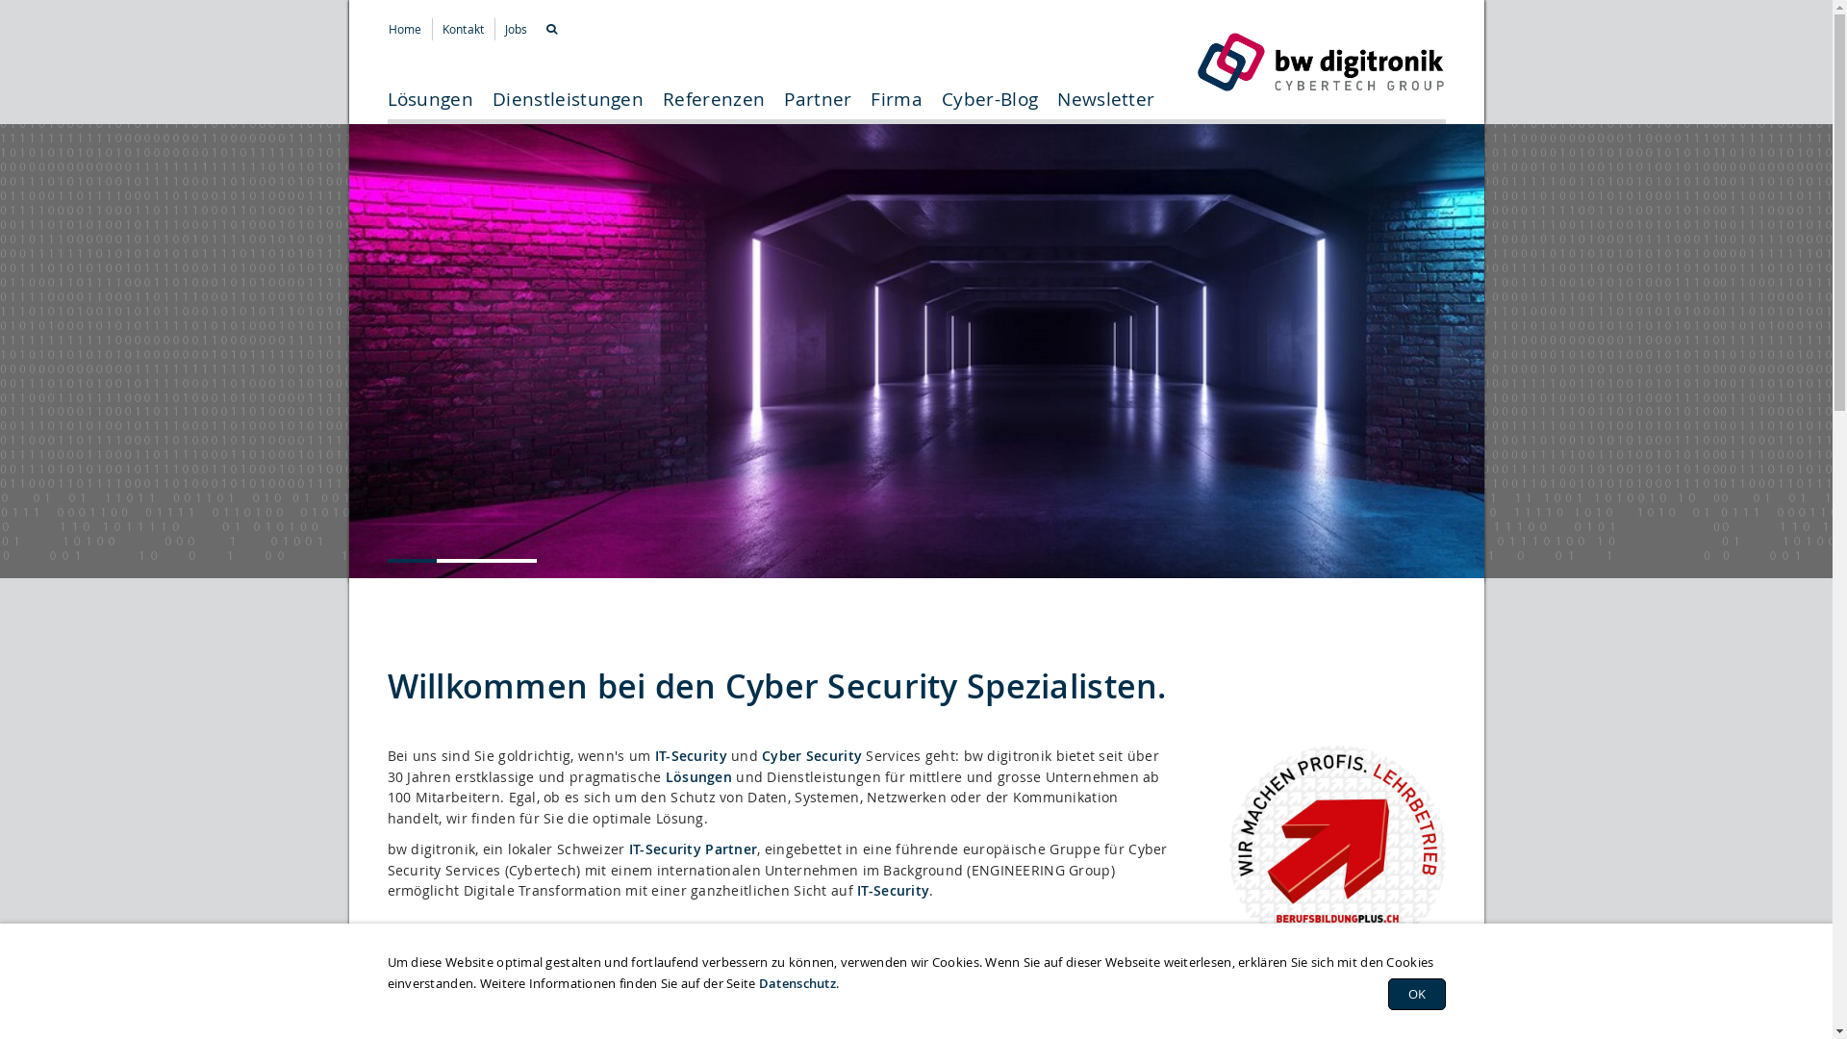 The image size is (1847, 1039). I want to click on Firma, so click(897, 107).